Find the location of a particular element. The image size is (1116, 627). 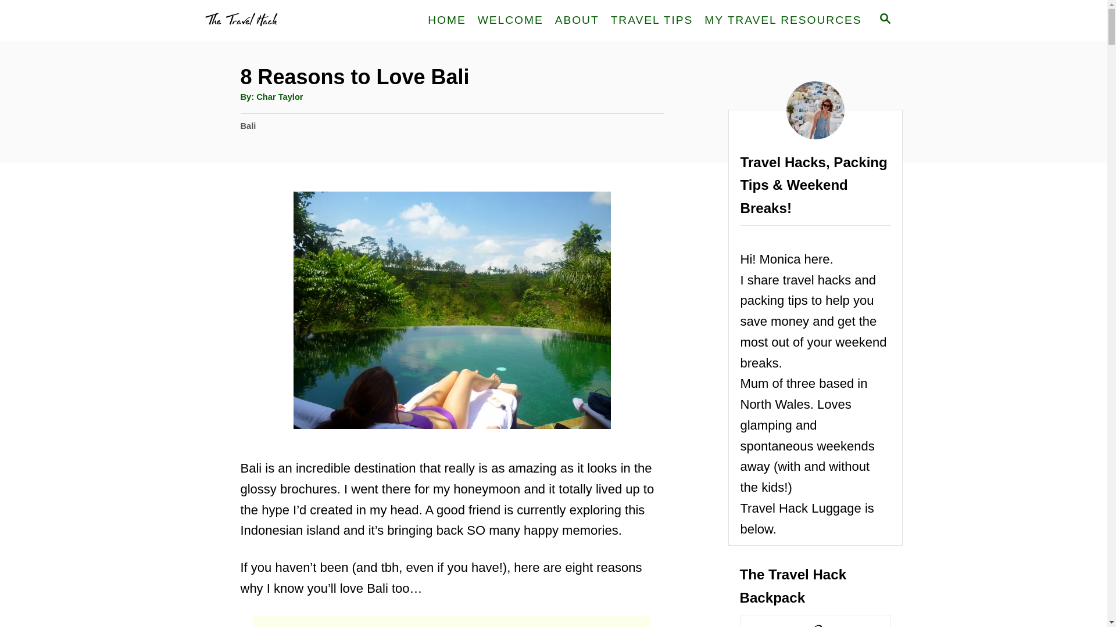

TRAVEL TIPS is located at coordinates (652, 20).